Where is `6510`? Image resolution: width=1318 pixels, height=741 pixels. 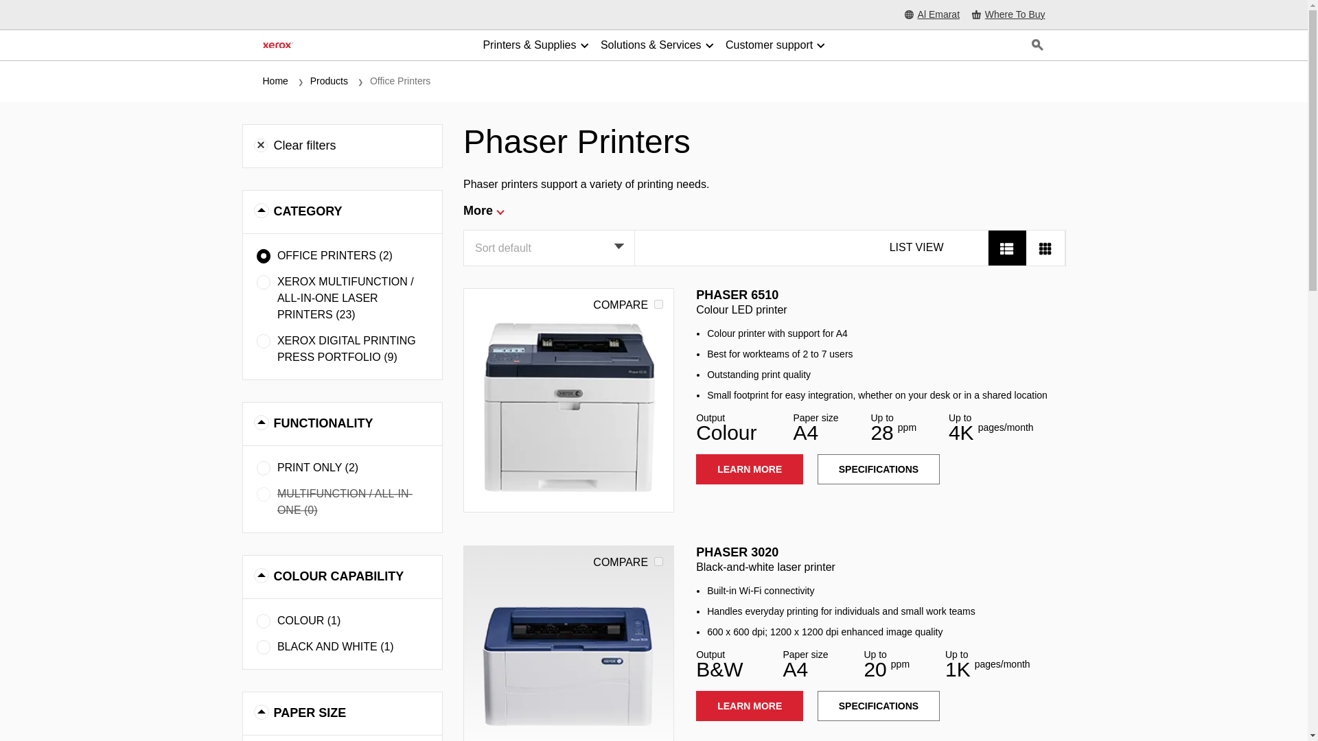
6510 is located at coordinates (658, 305).